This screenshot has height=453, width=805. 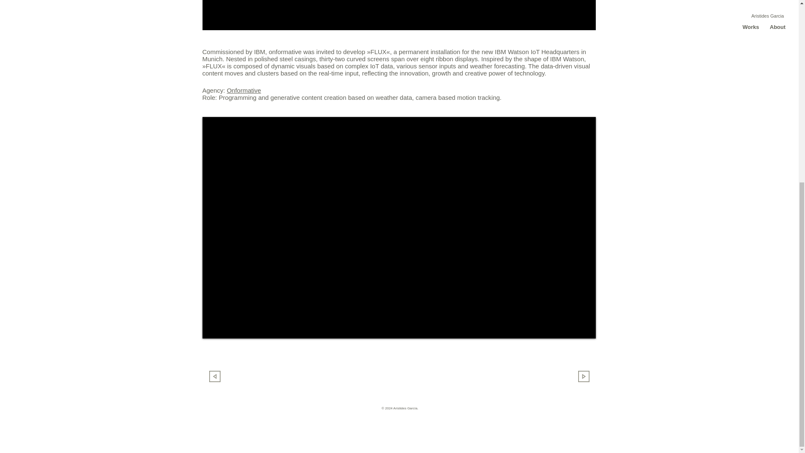 I want to click on Onformative, so click(x=244, y=90).